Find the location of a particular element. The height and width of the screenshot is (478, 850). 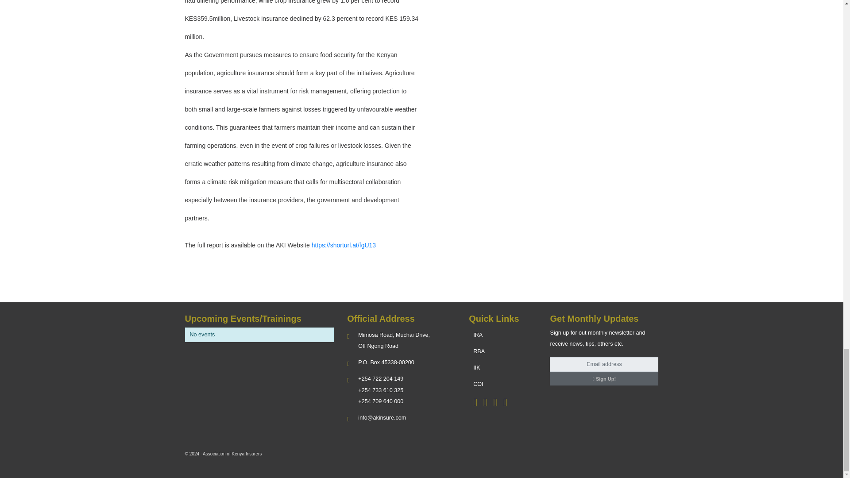

RBA is located at coordinates (479, 351).